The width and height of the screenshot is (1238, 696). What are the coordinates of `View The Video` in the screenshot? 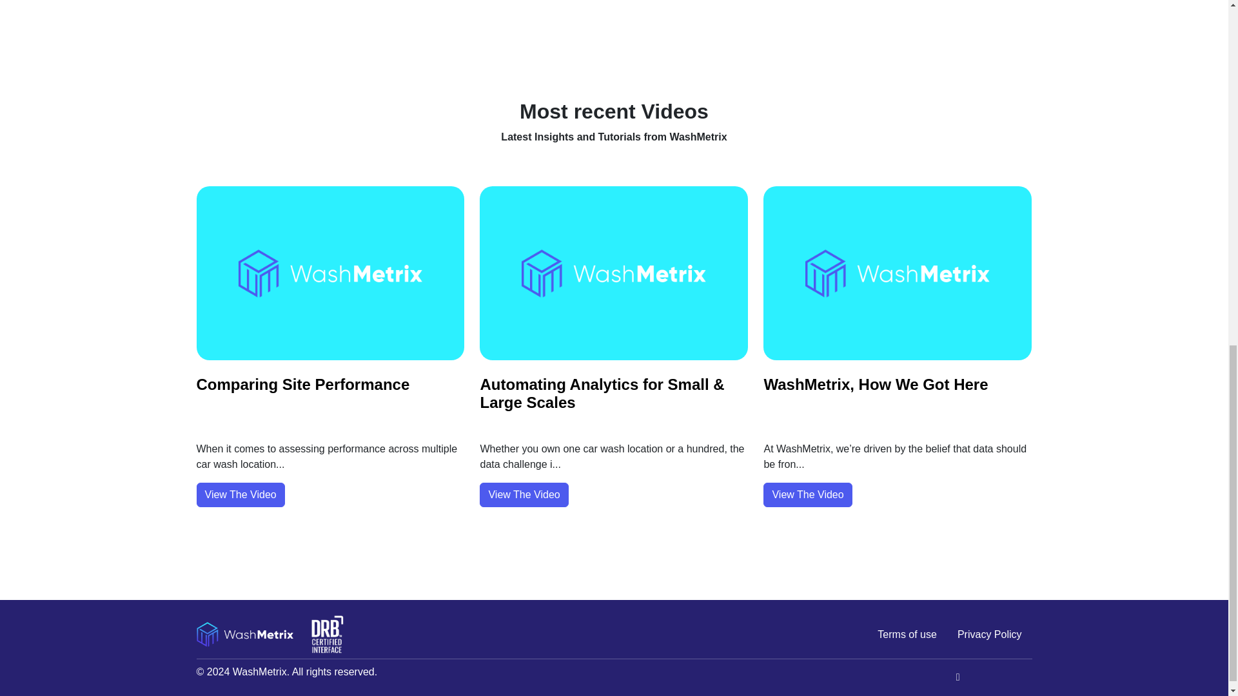 It's located at (240, 495).